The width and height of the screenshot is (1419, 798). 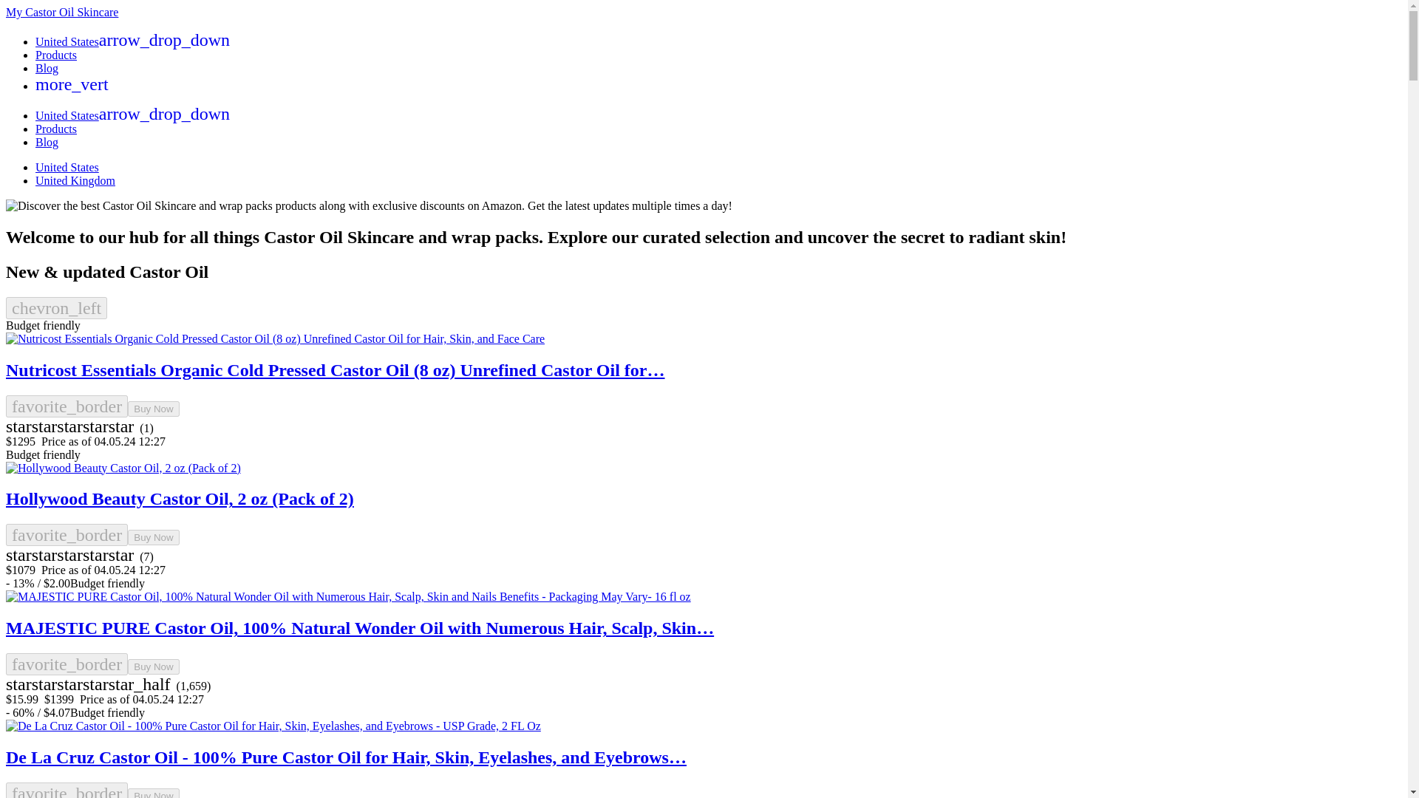 I want to click on United Kingdom - Amazon.co.uk, so click(x=75, y=180).